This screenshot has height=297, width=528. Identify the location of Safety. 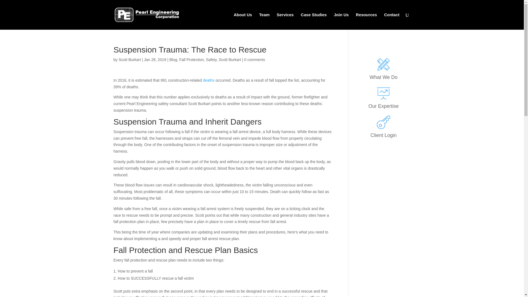
(211, 59).